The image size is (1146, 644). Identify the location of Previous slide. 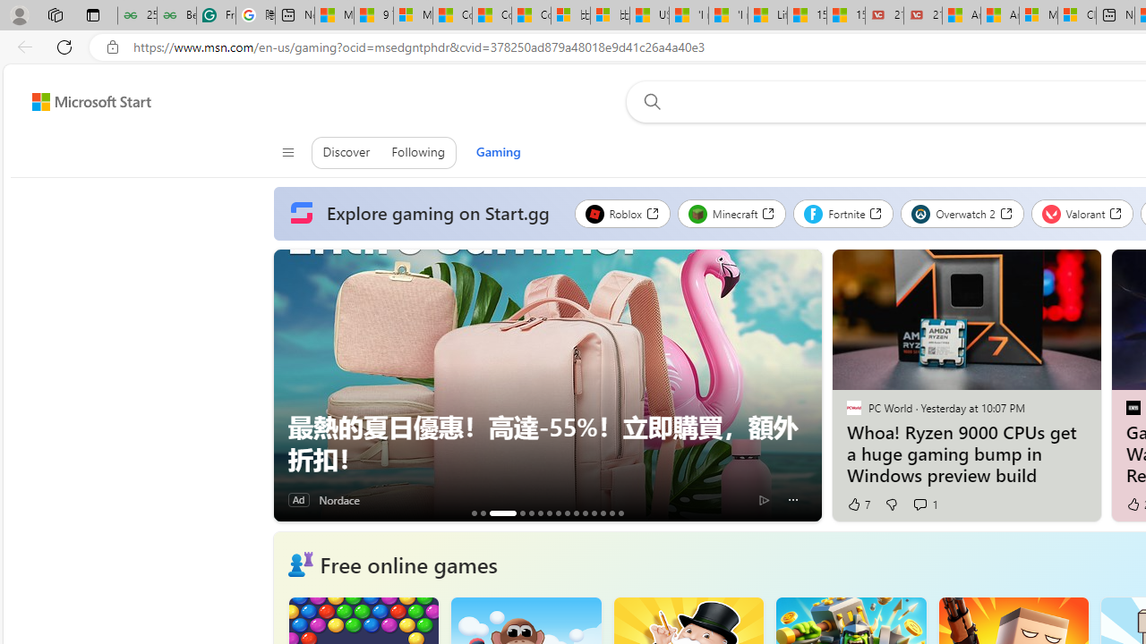
(286, 386).